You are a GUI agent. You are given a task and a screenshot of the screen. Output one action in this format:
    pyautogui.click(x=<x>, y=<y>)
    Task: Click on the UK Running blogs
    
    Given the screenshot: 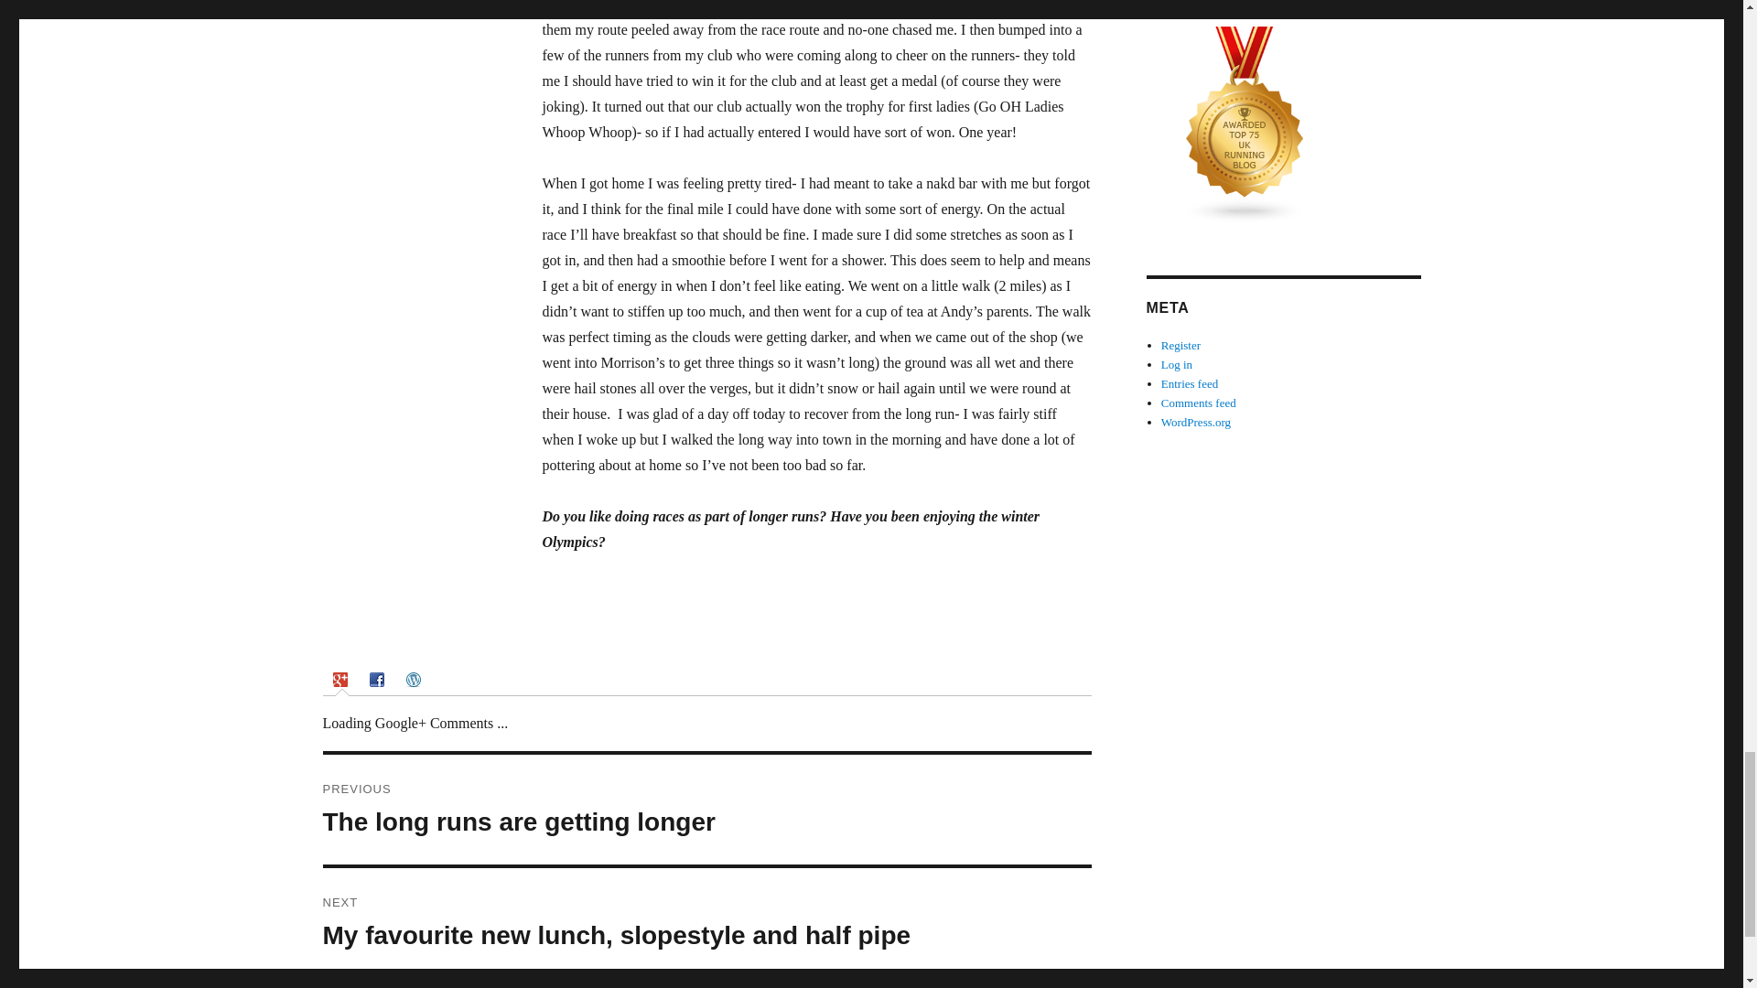 What is the action you would take?
    pyautogui.click(x=706, y=810)
    